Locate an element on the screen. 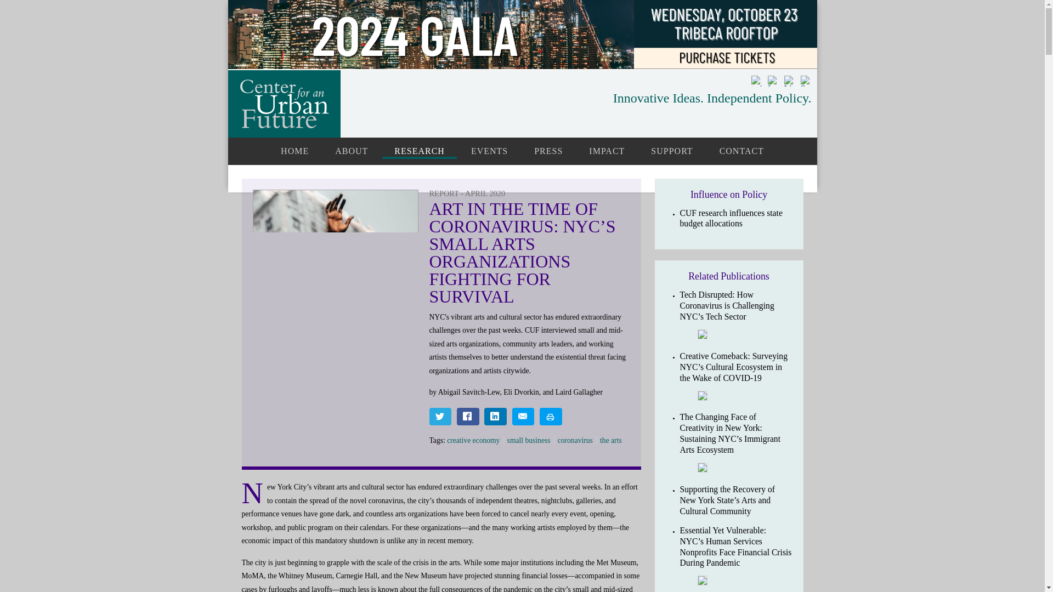  RESEARCH is located at coordinates (419, 150).